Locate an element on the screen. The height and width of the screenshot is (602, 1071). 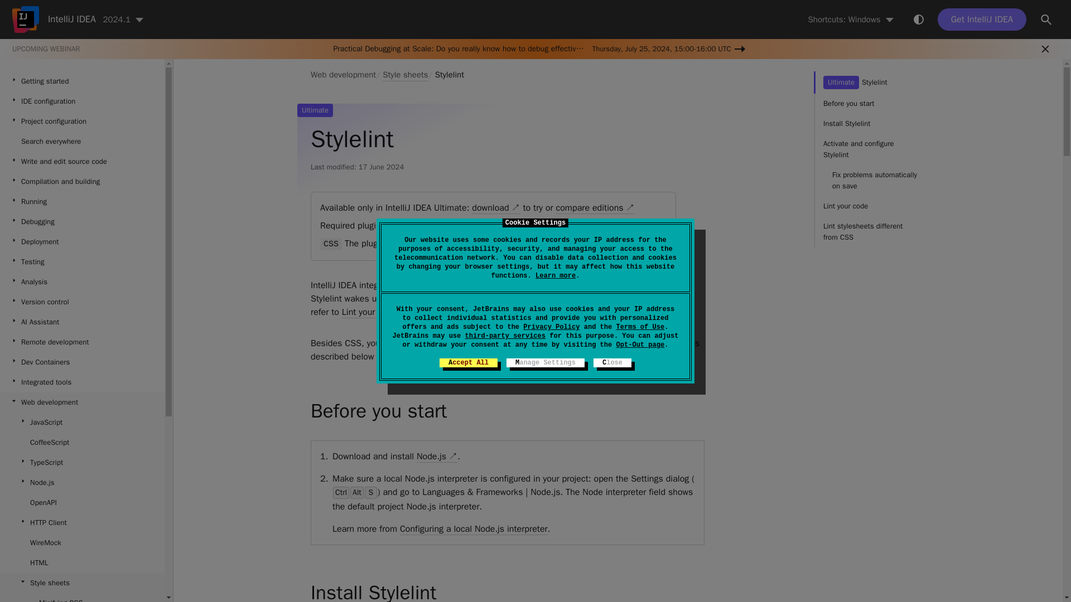
OpenAPI is located at coordinates (83, 503).